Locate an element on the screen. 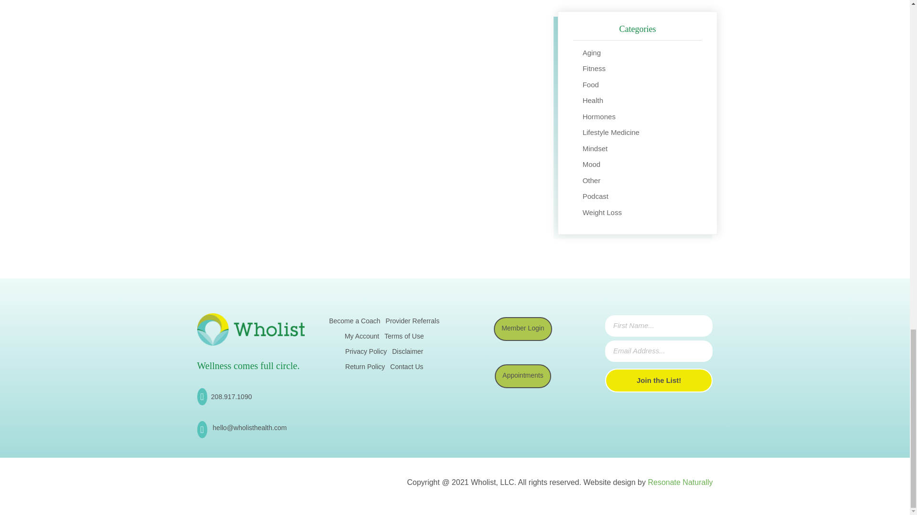 Image resolution: width=917 pixels, height=515 pixels. Mindset is located at coordinates (595, 148).